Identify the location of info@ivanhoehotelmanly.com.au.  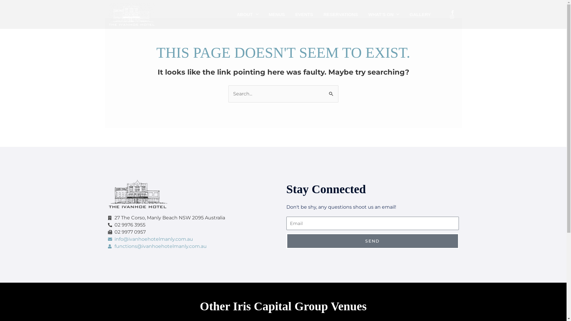
(194, 239).